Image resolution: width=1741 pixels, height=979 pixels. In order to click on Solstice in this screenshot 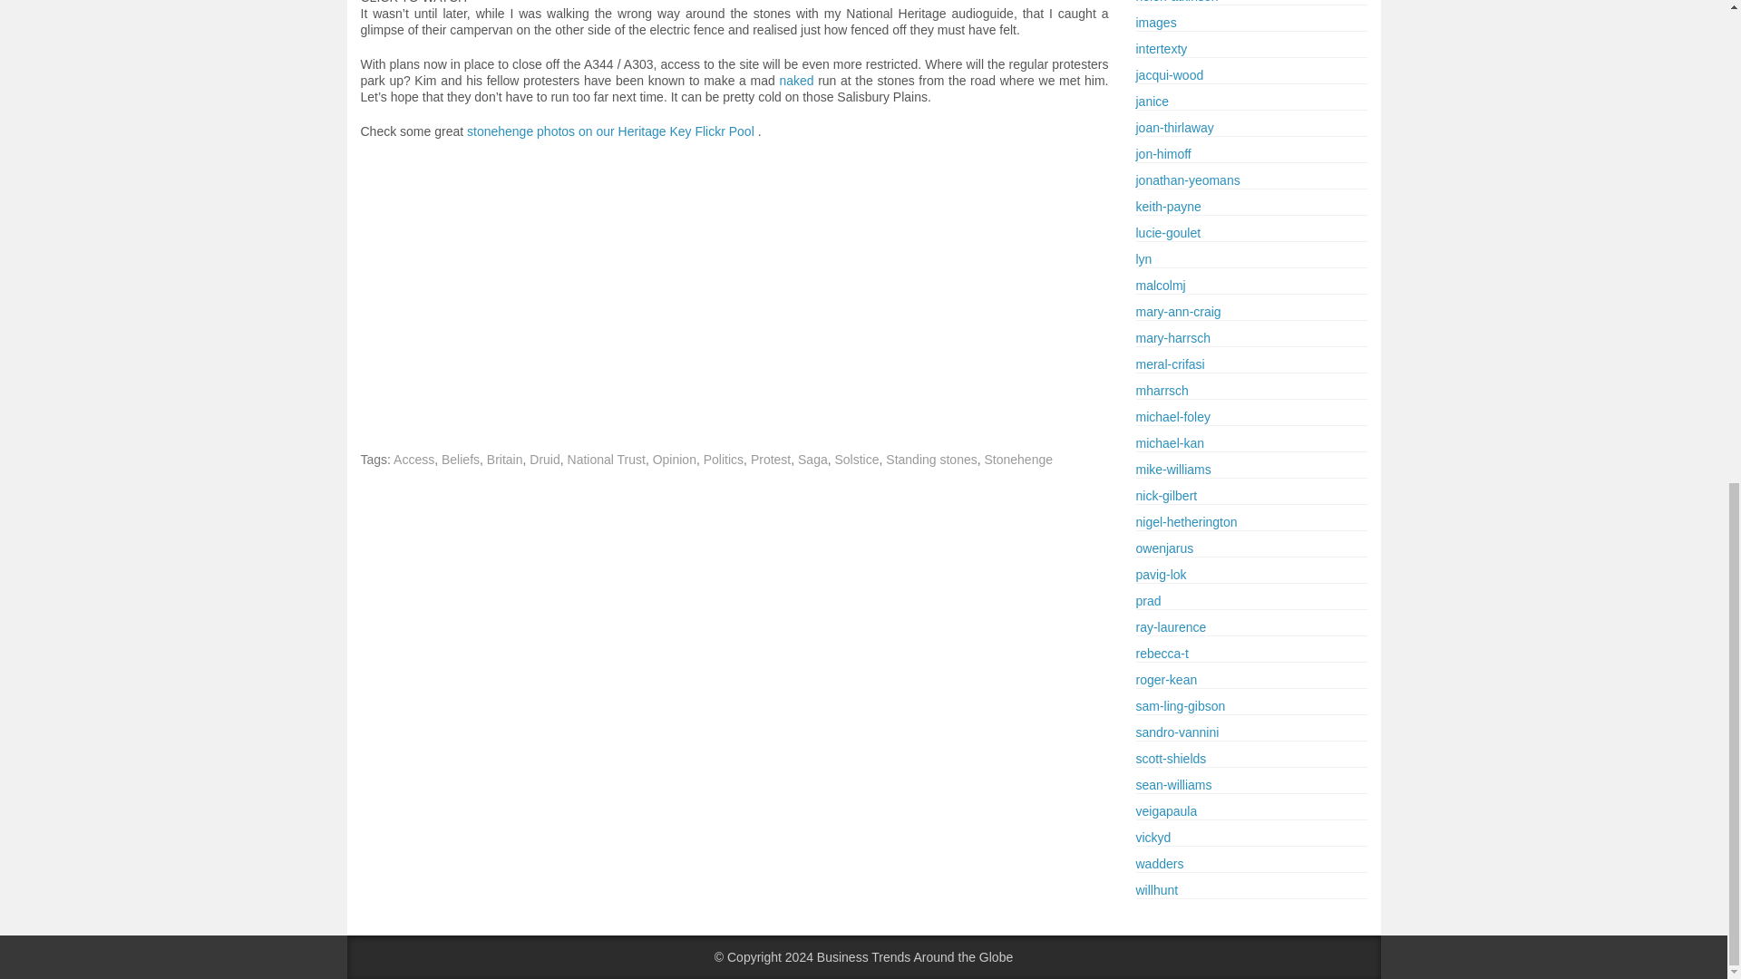, I will do `click(856, 459)`.